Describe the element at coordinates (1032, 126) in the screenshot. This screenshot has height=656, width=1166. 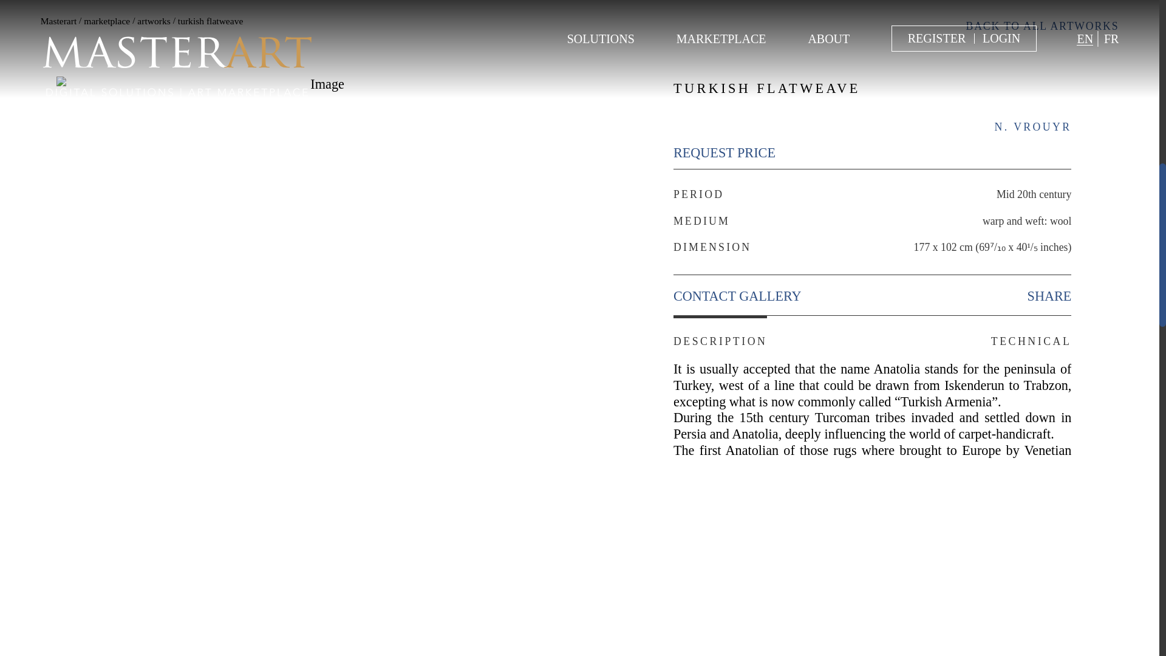
I see `N. VROUYR` at that location.